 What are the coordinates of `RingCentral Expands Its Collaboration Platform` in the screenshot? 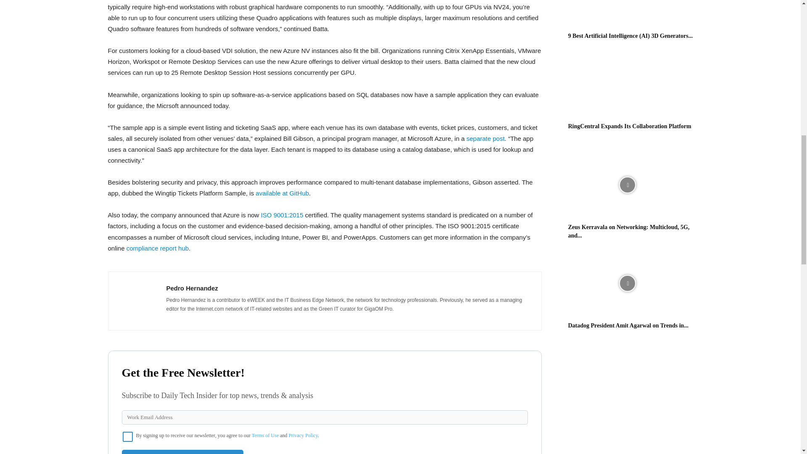 It's located at (627, 84).